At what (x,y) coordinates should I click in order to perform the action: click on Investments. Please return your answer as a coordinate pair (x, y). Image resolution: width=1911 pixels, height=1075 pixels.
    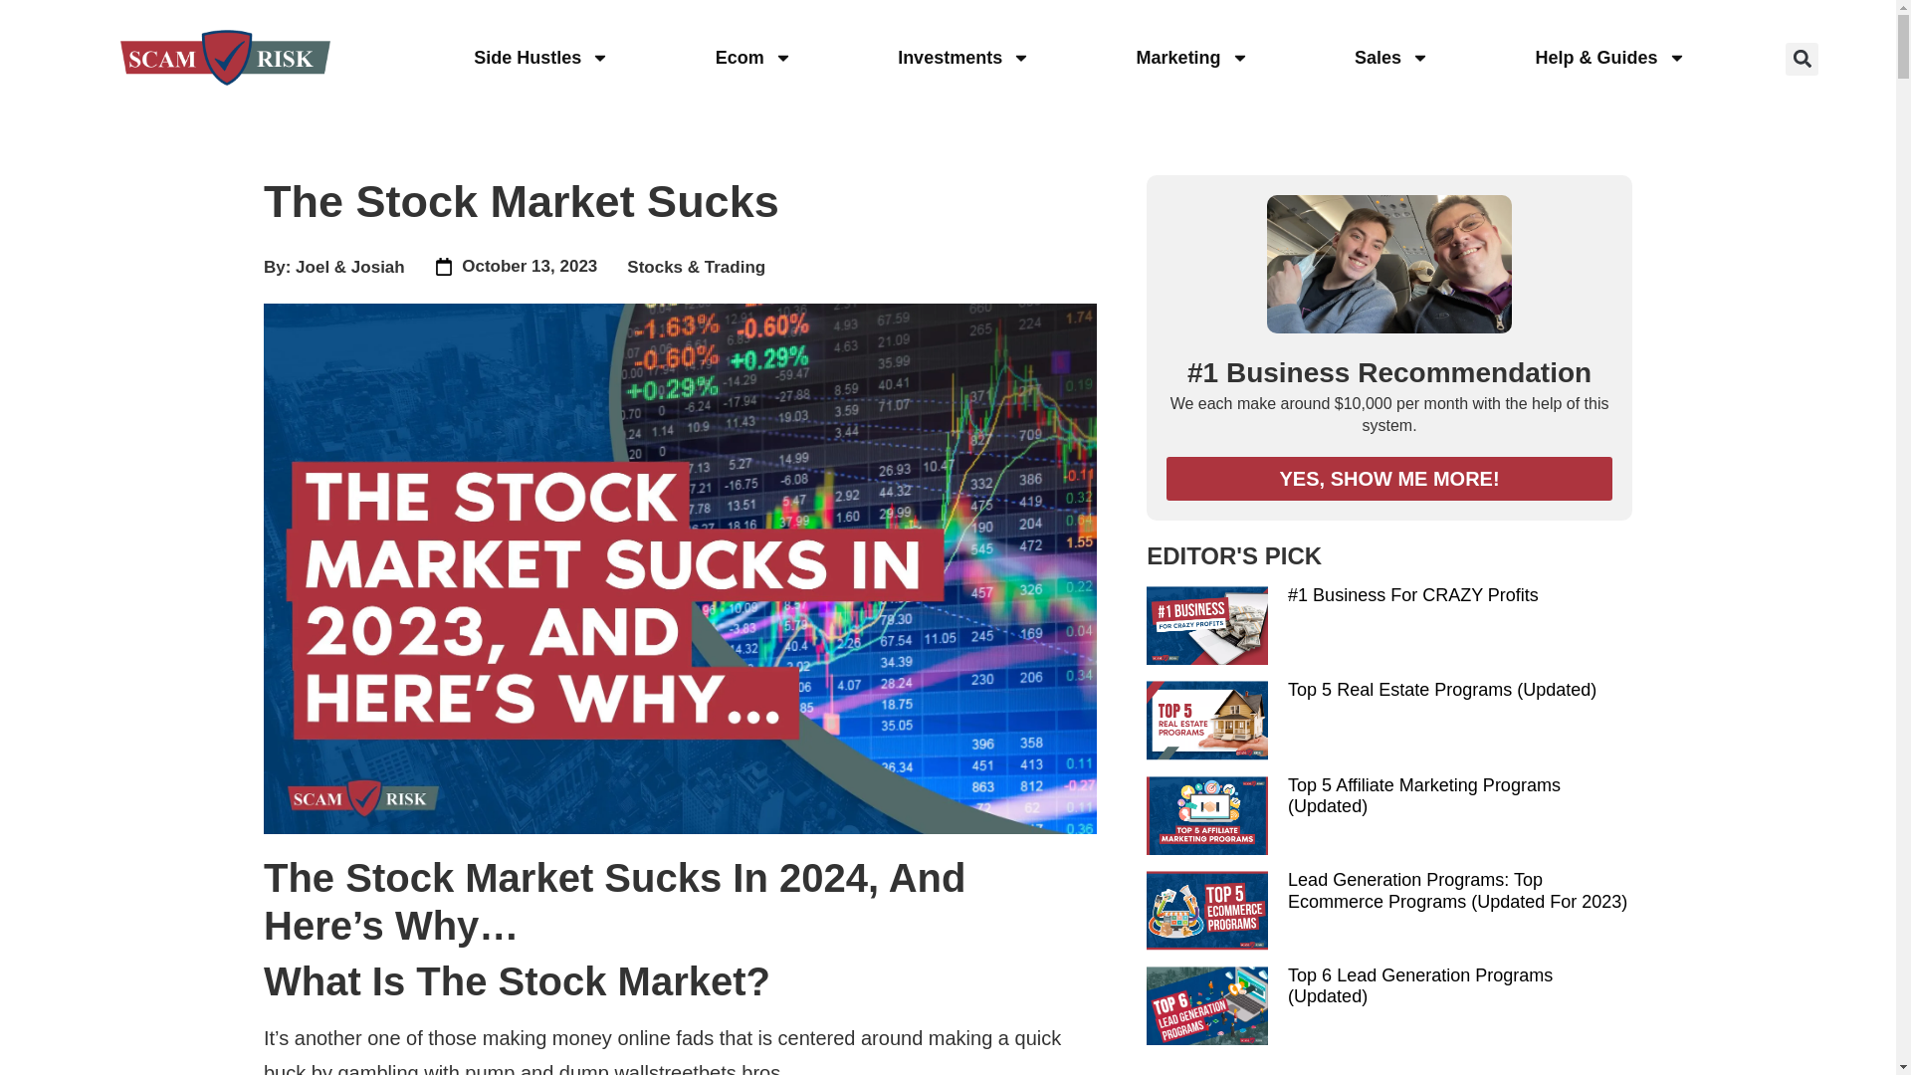
    Looking at the image, I should click on (963, 58).